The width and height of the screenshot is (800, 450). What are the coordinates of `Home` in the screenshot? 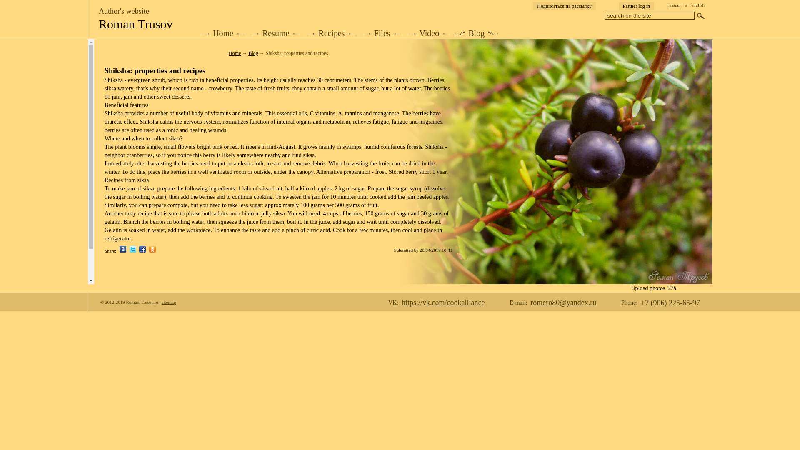 It's located at (235, 53).